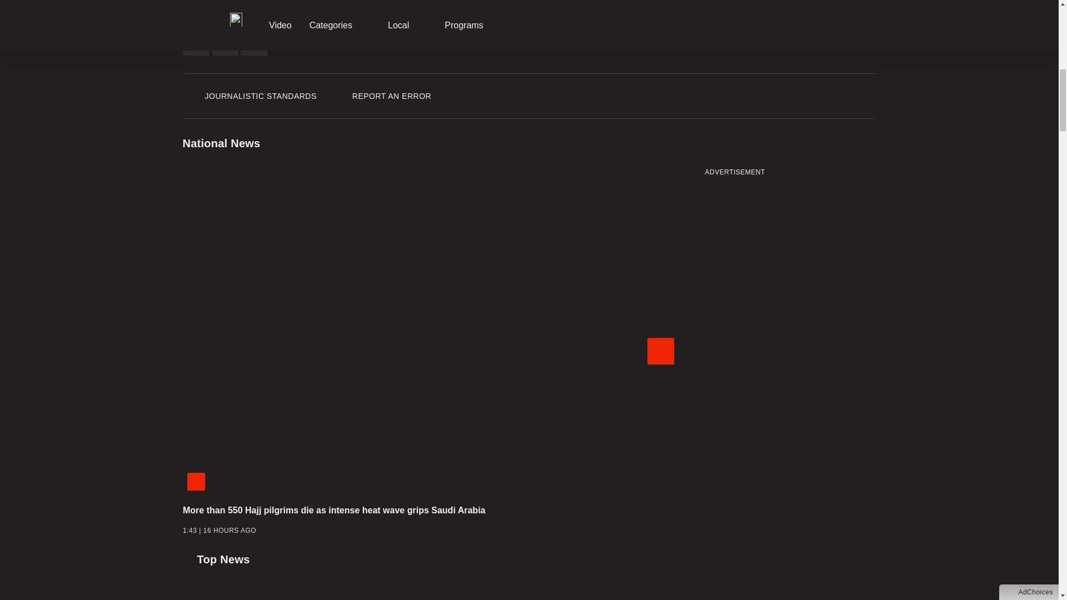 This screenshot has height=600, width=1067. Describe the element at coordinates (791, 457) in the screenshot. I see `Edmonton Oilers fans delight in Game 5 win` at that location.